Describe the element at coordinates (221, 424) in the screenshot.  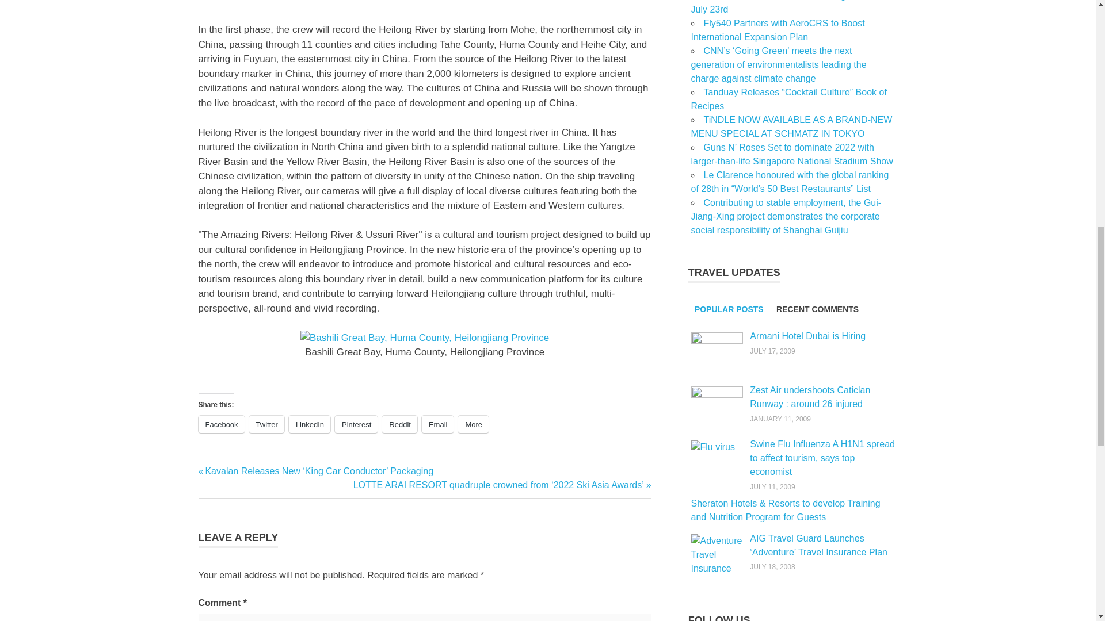
I see `Facebook` at that location.